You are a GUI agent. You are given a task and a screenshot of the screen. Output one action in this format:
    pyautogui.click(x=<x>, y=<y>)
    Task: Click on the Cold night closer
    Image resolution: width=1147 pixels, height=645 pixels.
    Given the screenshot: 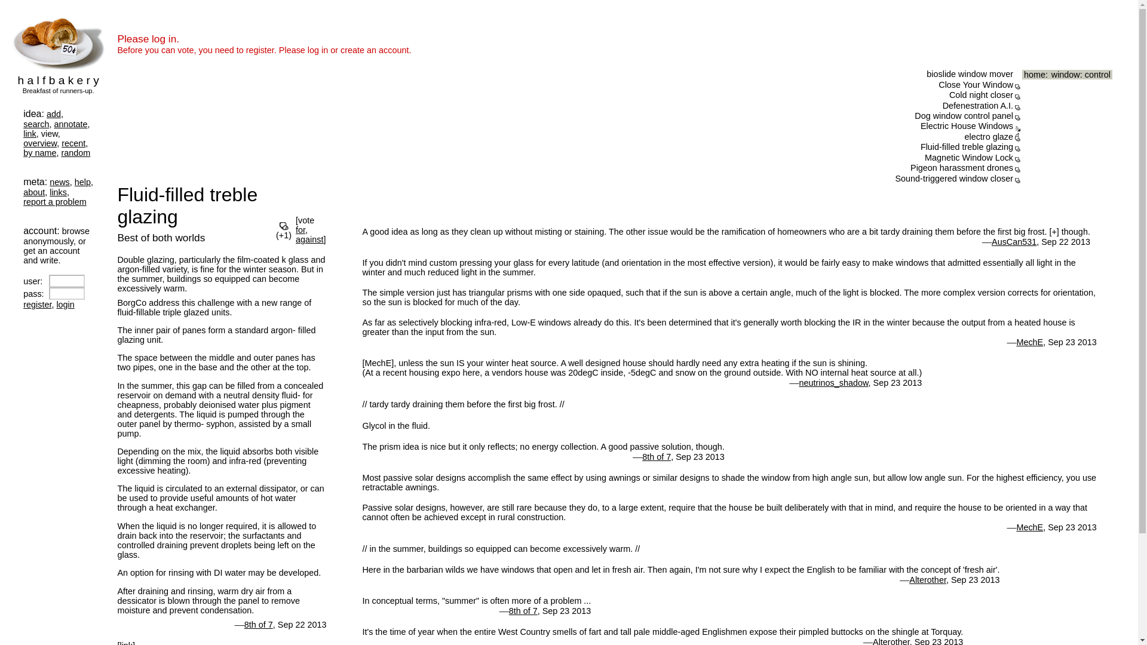 What is the action you would take?
    pyautogui.click(x=981, y=95)
    